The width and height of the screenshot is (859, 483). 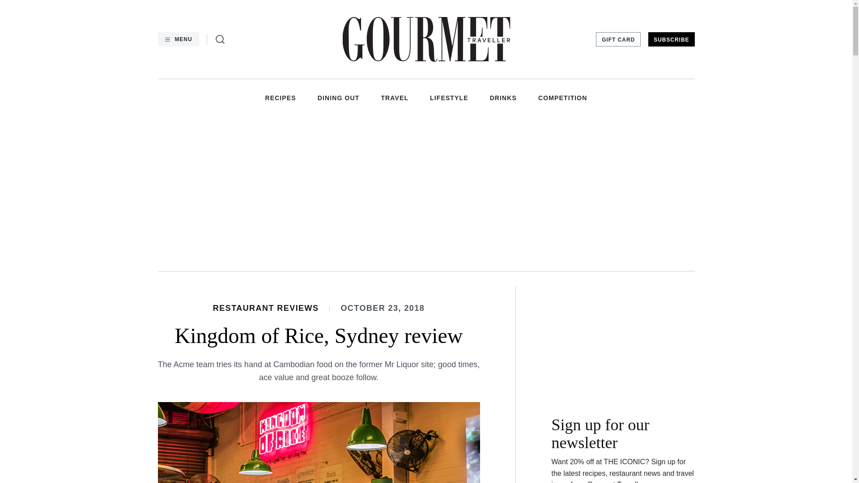 What do you see at coordinates (178, 39) in the screenshot?
I see `MENU` at bounding box center [178, 39].